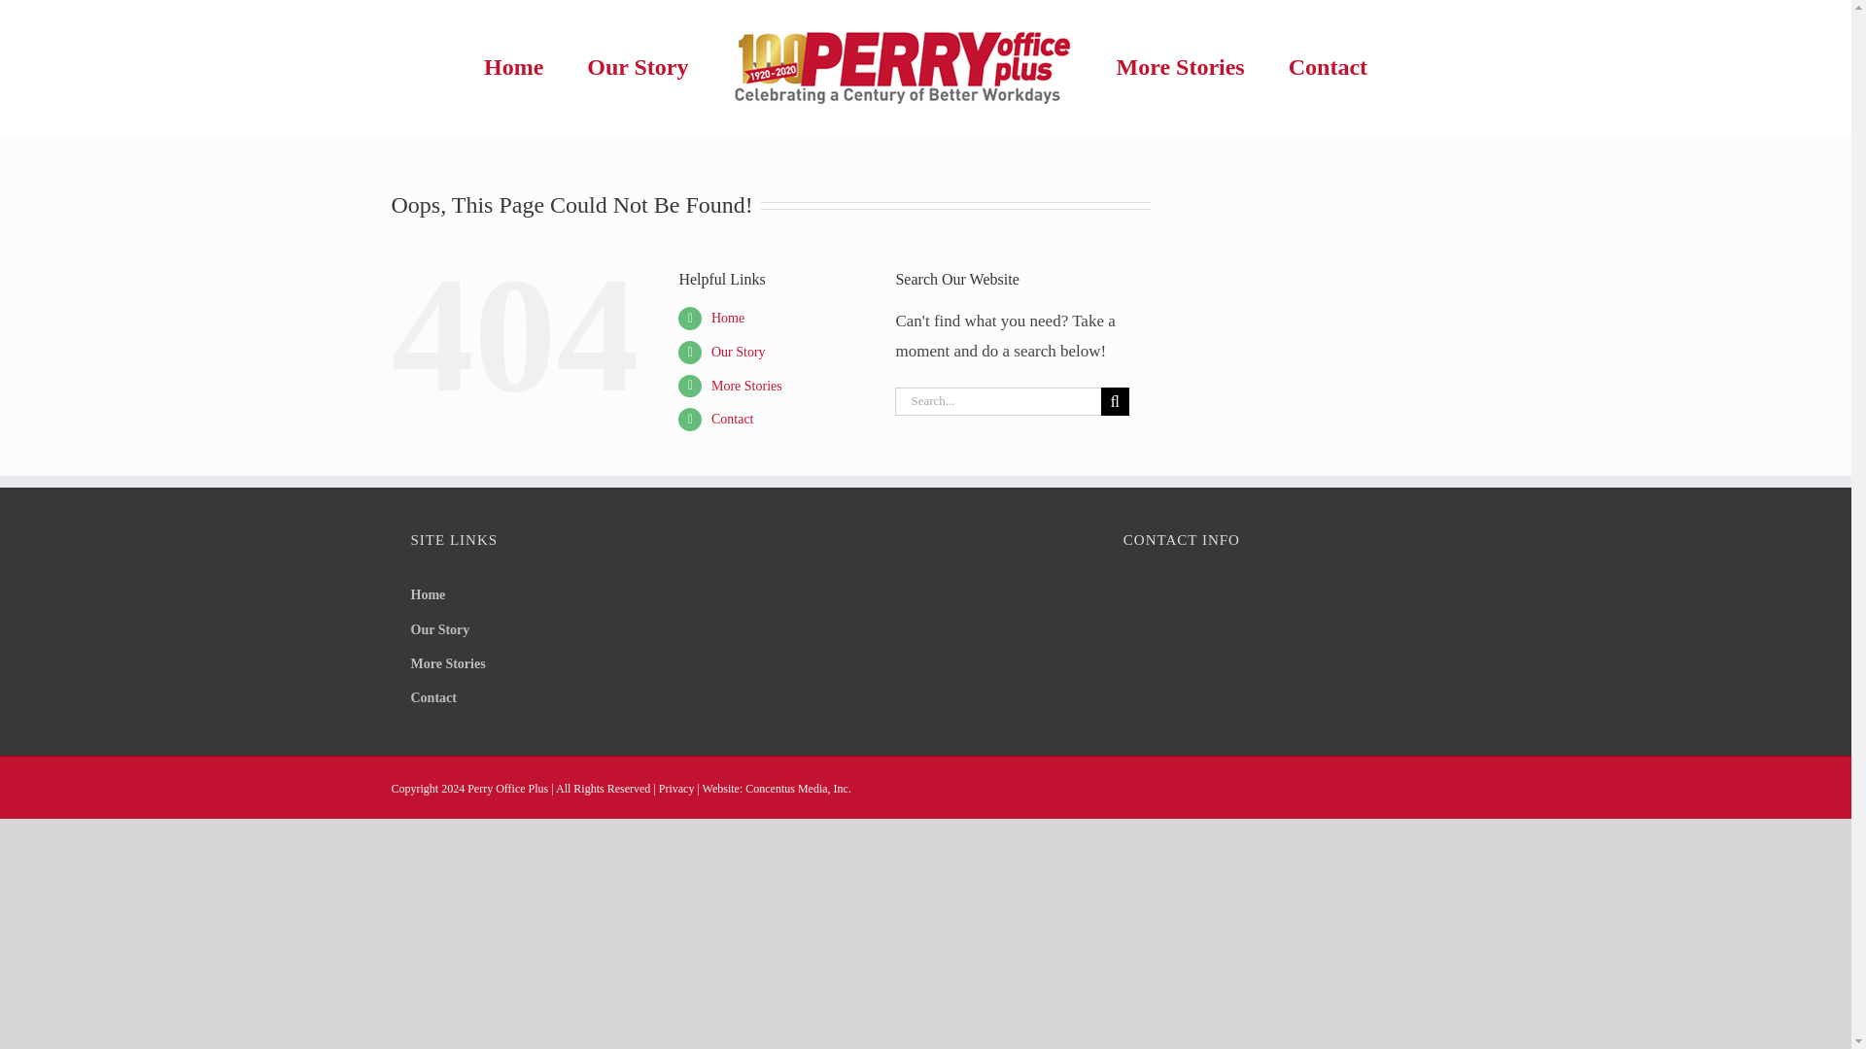  I want to click on Home, so click(558, 595).